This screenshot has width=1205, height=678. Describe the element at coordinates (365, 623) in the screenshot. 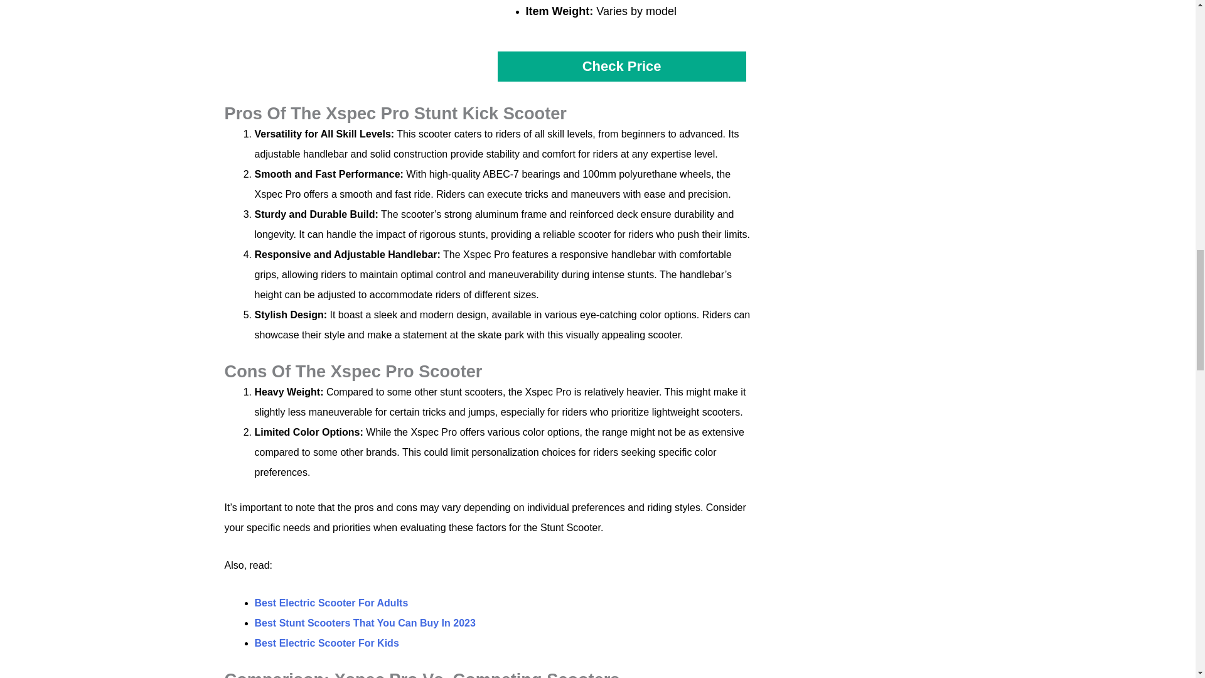

I see `Best Stunt Scooters That You Can Buy In 2023` at that location.